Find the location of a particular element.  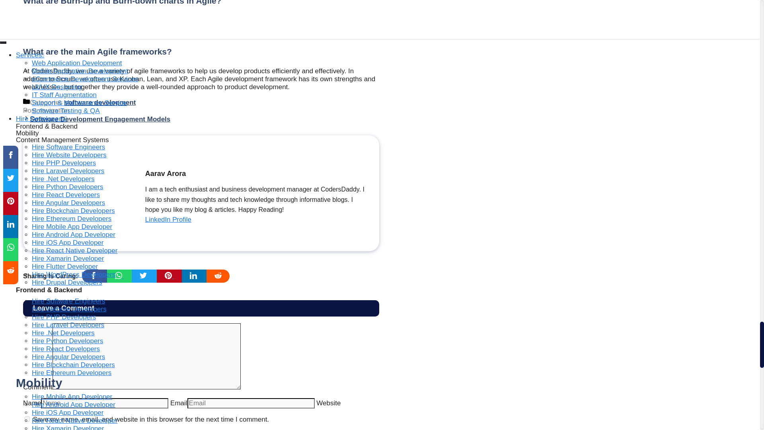

Read more about this author is located at coordinates (168, 220).